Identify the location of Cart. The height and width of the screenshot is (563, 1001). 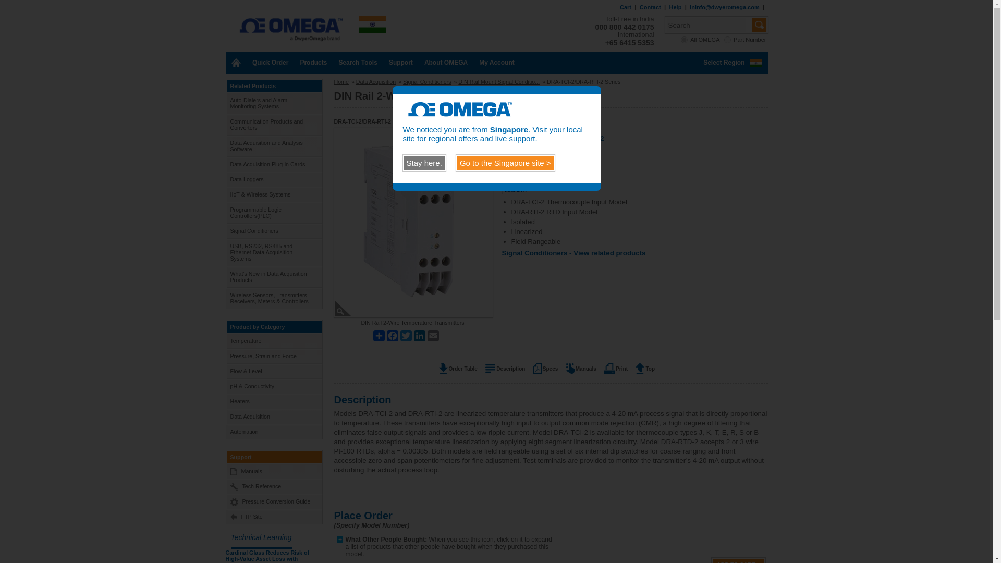
(626, 7).